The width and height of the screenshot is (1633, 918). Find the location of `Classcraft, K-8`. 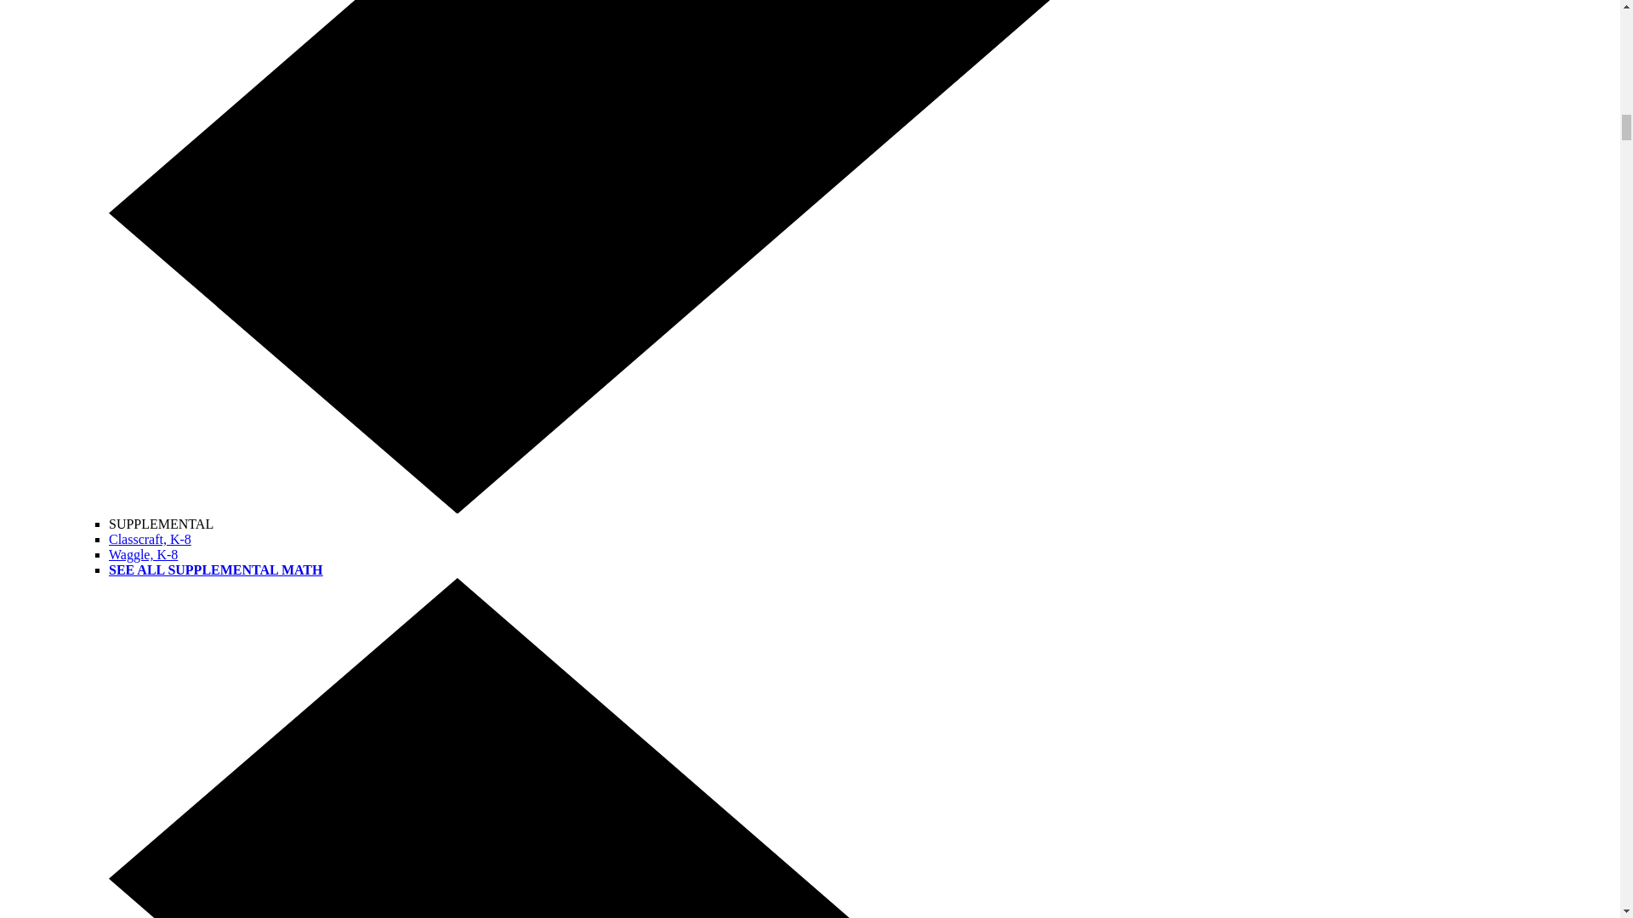

Classcraft, K-8 is located at coordinates (150, 539).